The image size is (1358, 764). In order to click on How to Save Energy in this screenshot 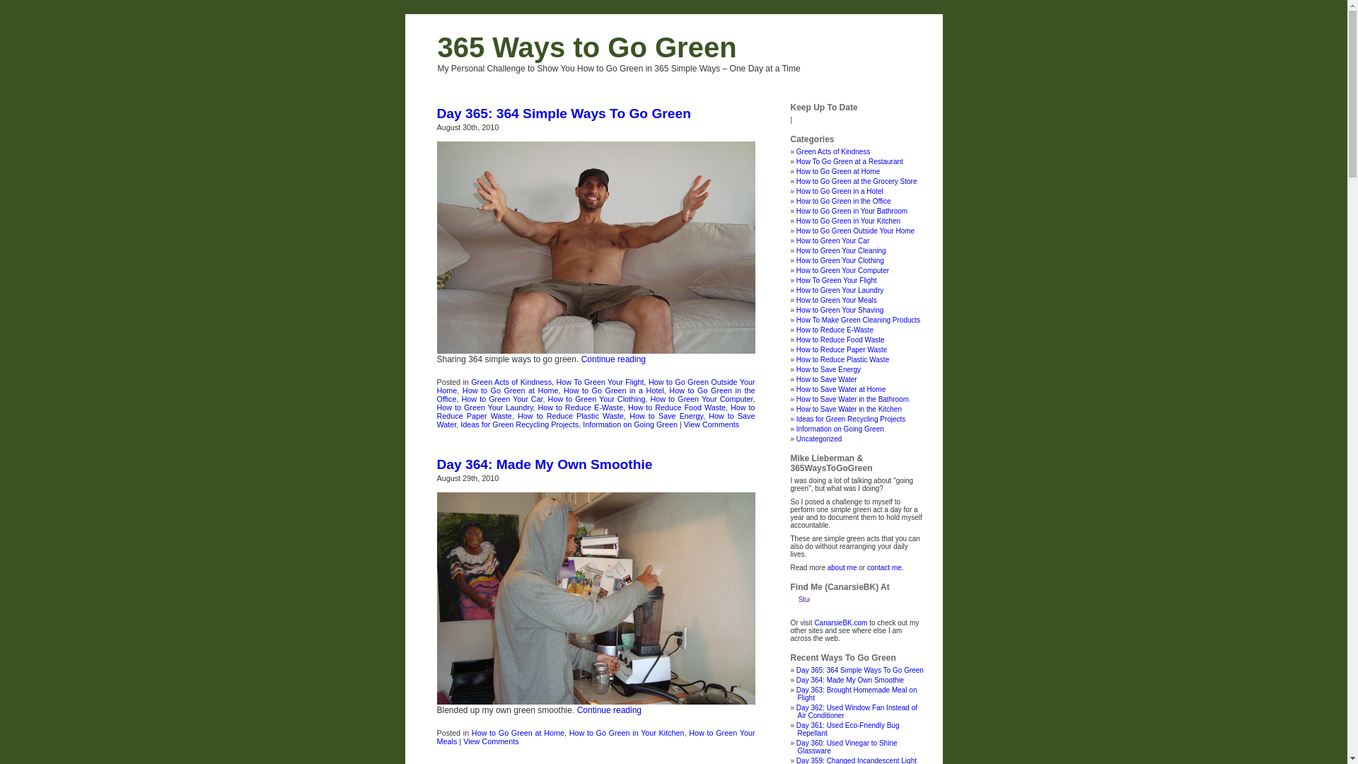, I will do `click(666, 416)`.